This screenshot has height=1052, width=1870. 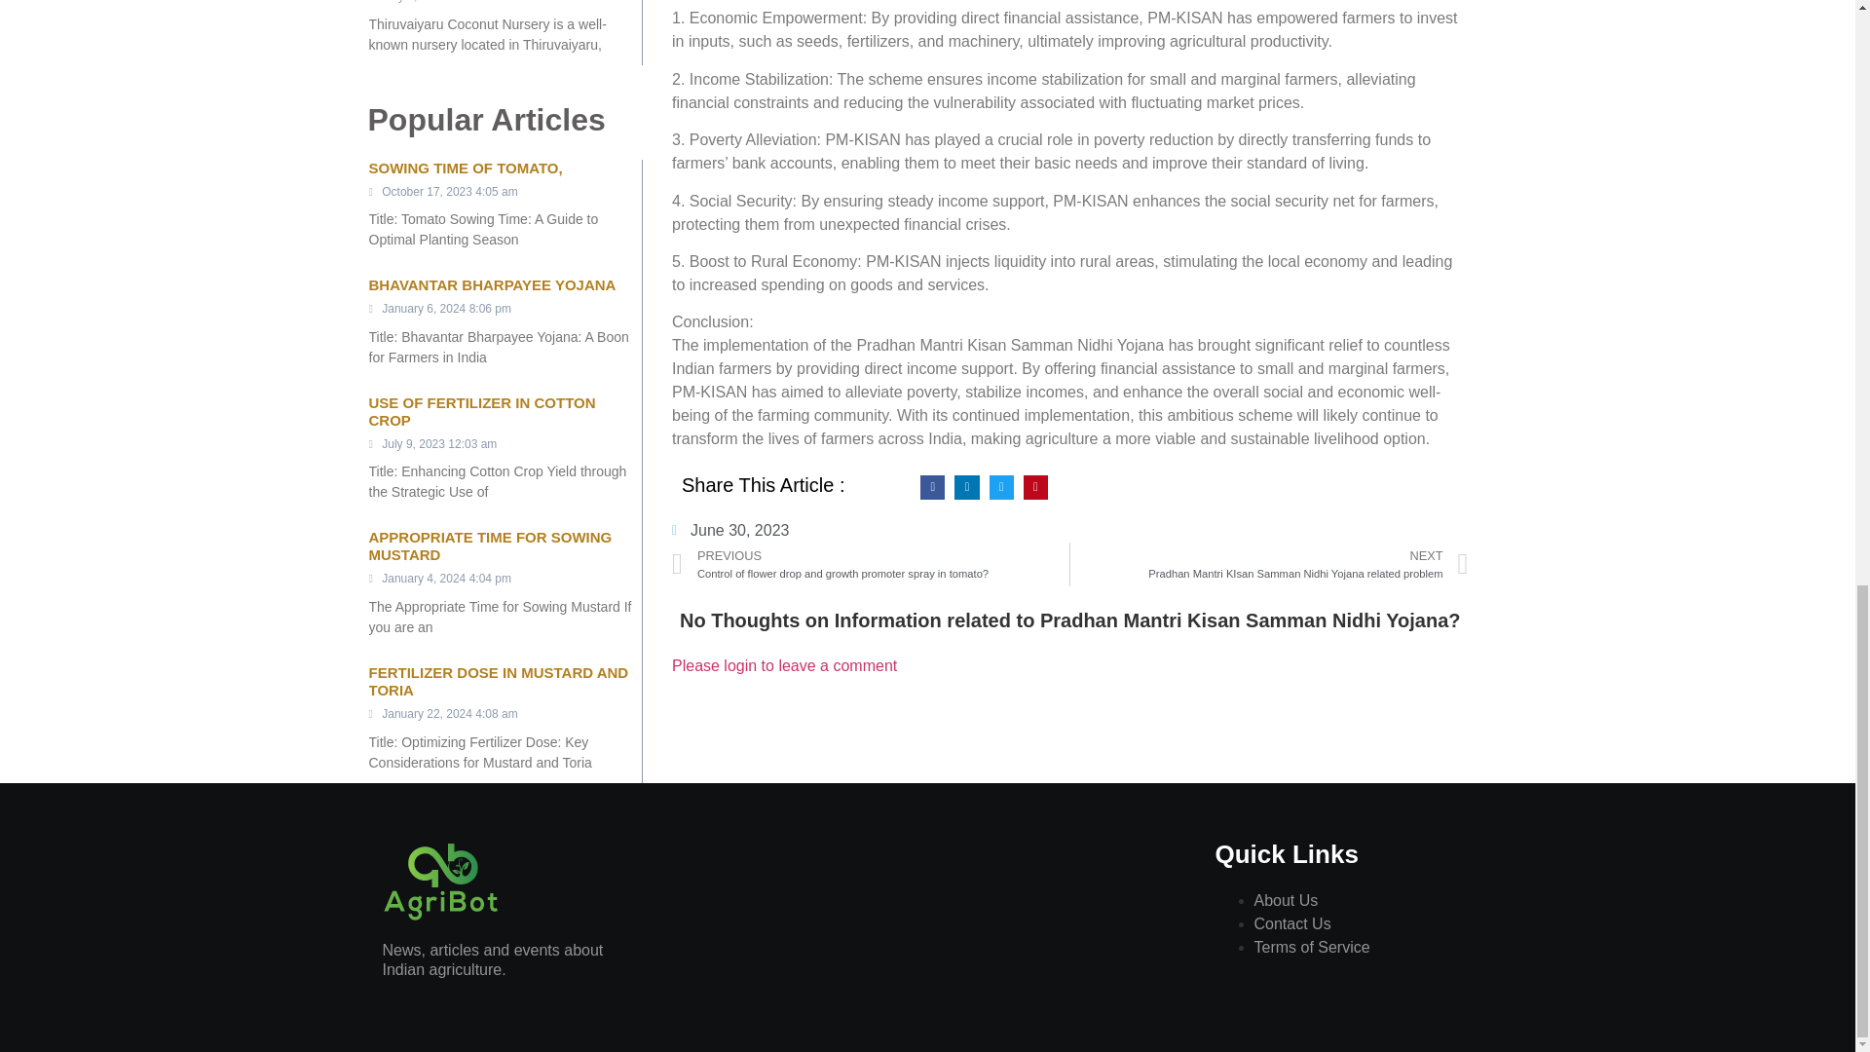 I want to click on Contact Us, so click(x=1293, y=923).